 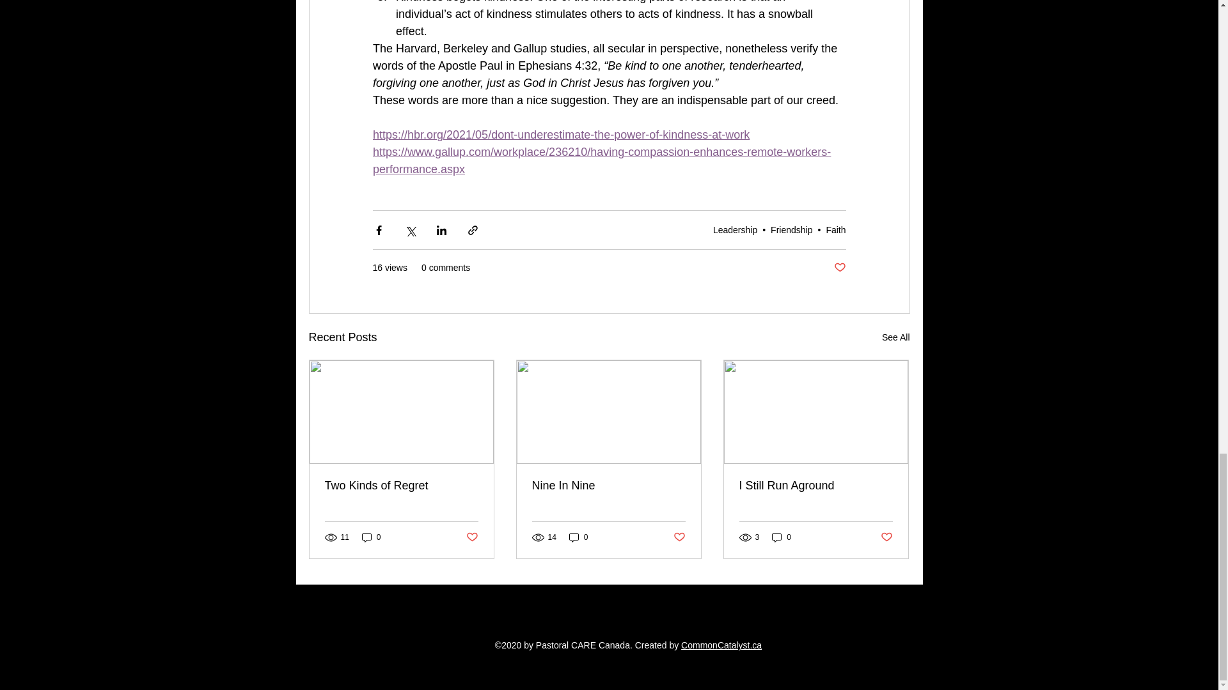 I want to click on 0, so click(x=371, y=537).